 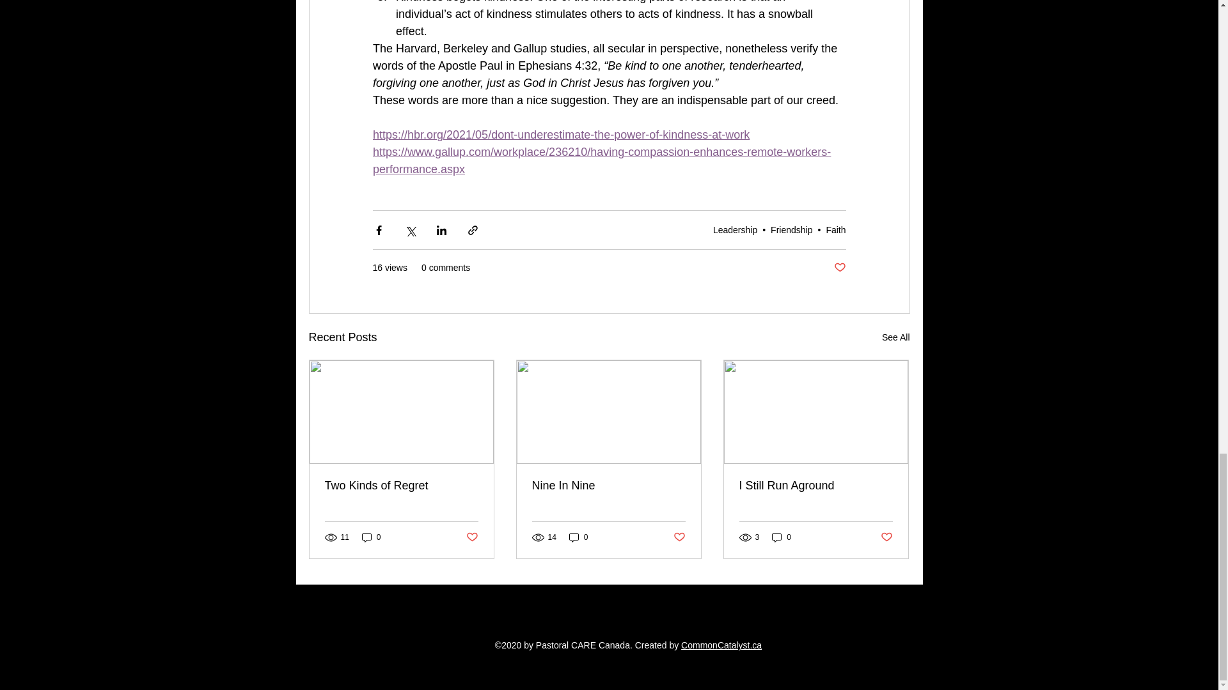 I want to click on 0, so click(x=371, y=537).